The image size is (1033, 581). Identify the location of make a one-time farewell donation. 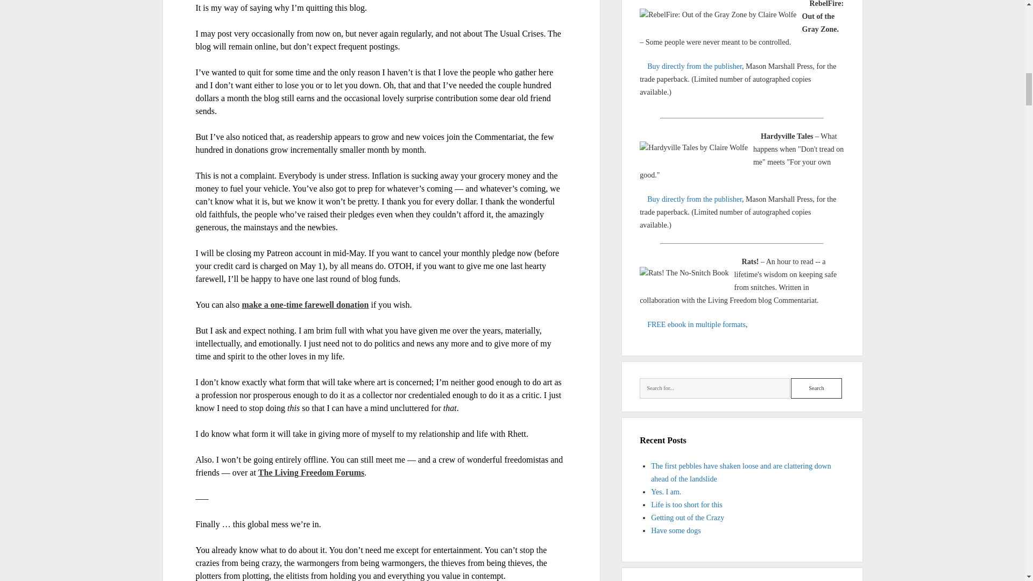
(305, 304).